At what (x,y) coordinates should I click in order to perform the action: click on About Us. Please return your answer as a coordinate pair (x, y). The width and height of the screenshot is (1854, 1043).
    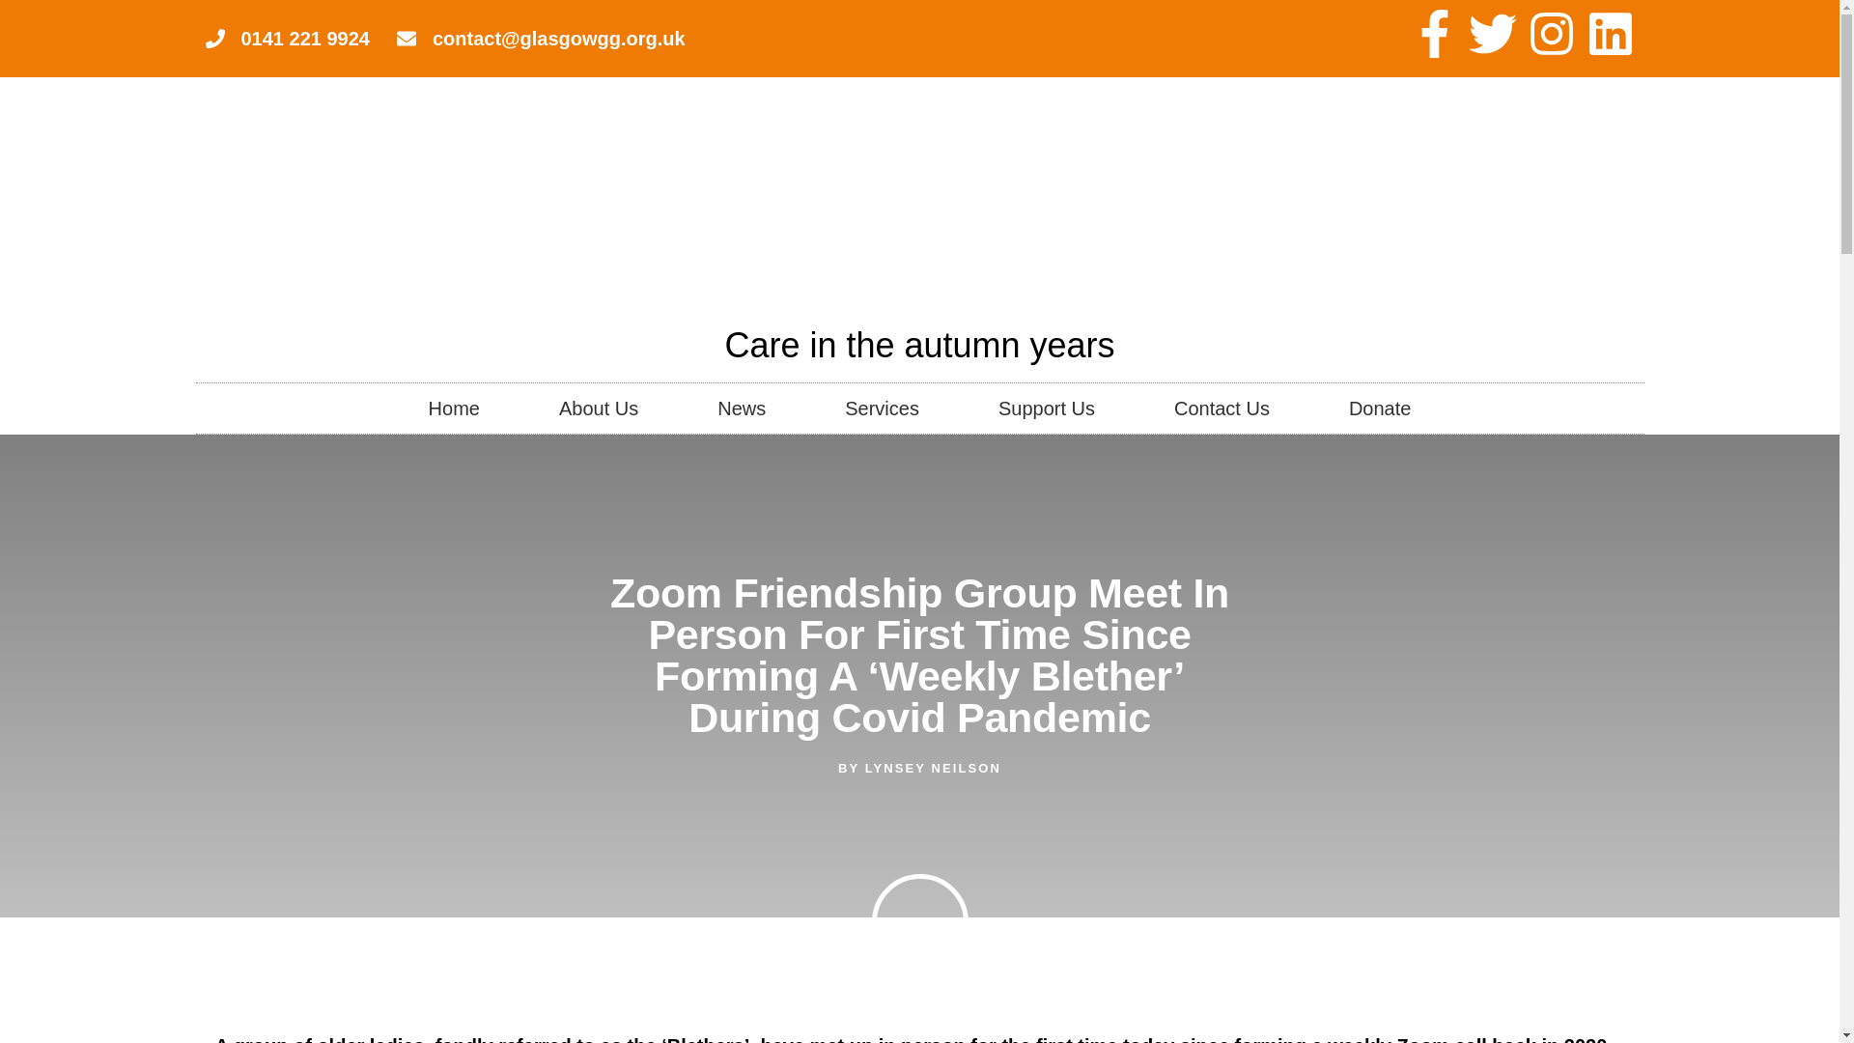
    Looking at the image, I should click on (599, 409).